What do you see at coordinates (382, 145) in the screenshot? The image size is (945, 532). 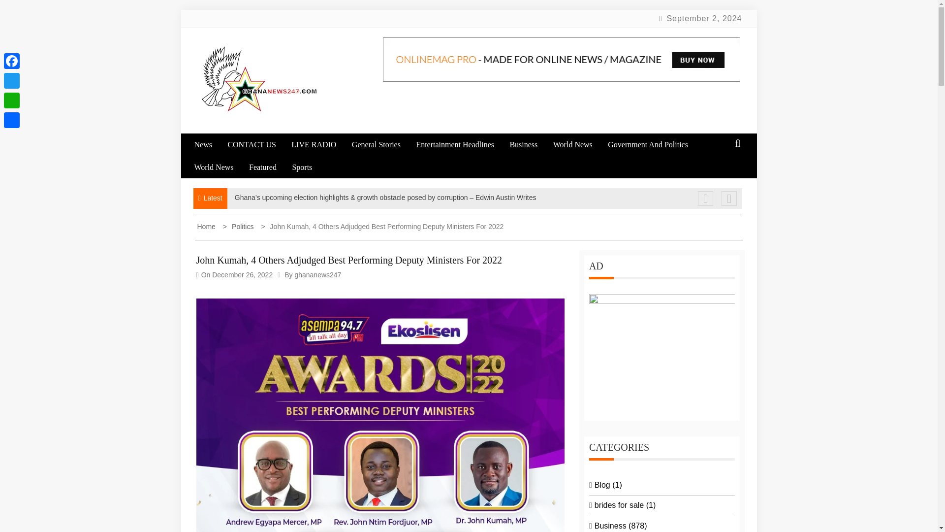 I see `General Stories` at bounding box center [382, 145].